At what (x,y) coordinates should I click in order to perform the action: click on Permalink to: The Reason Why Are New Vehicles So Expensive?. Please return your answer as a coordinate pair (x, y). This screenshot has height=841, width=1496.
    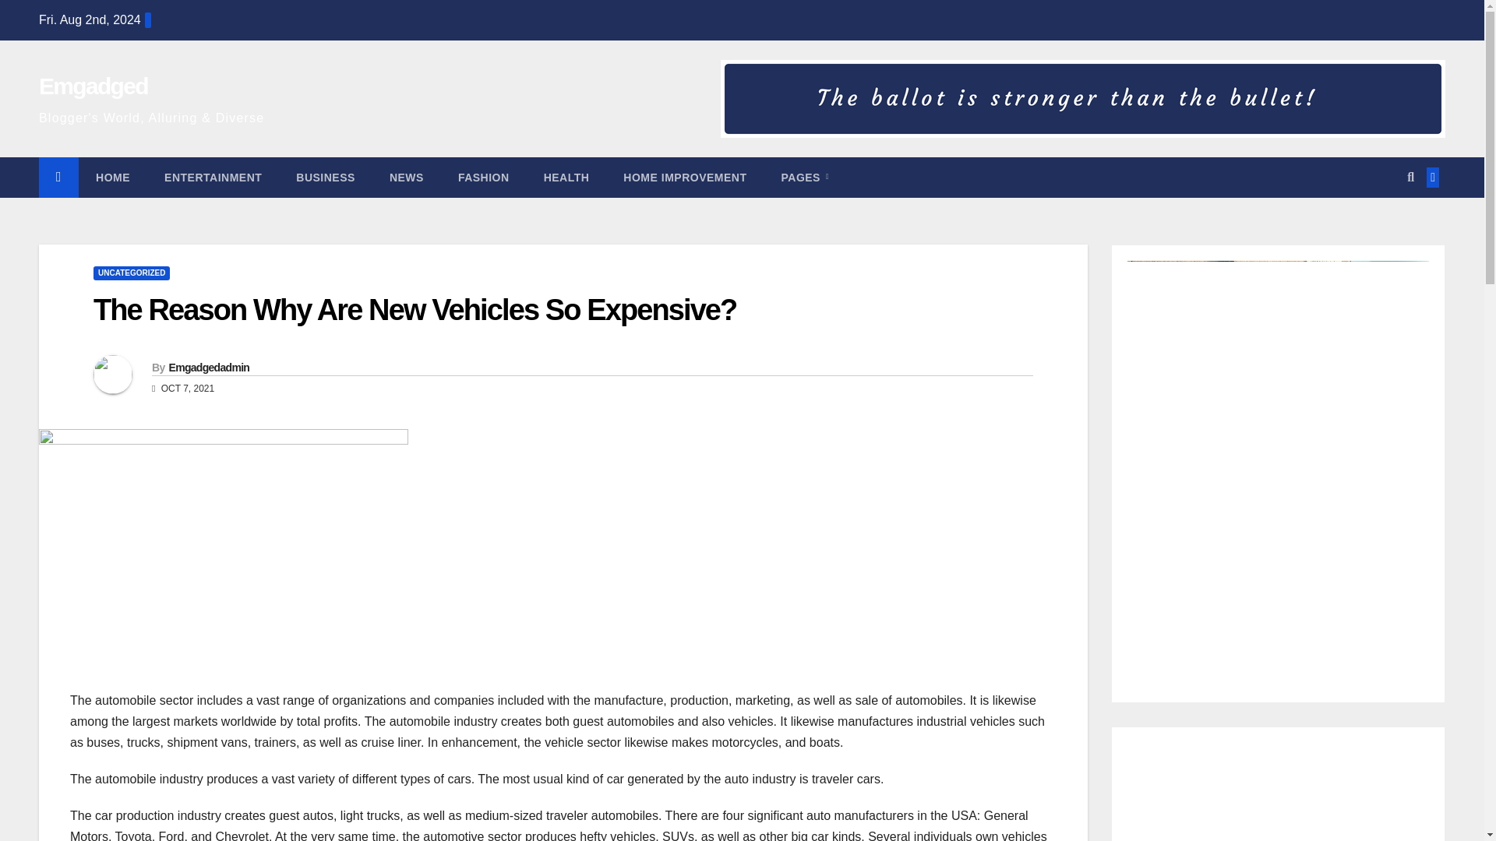
    Looking at the image, I should click on (415, 310).